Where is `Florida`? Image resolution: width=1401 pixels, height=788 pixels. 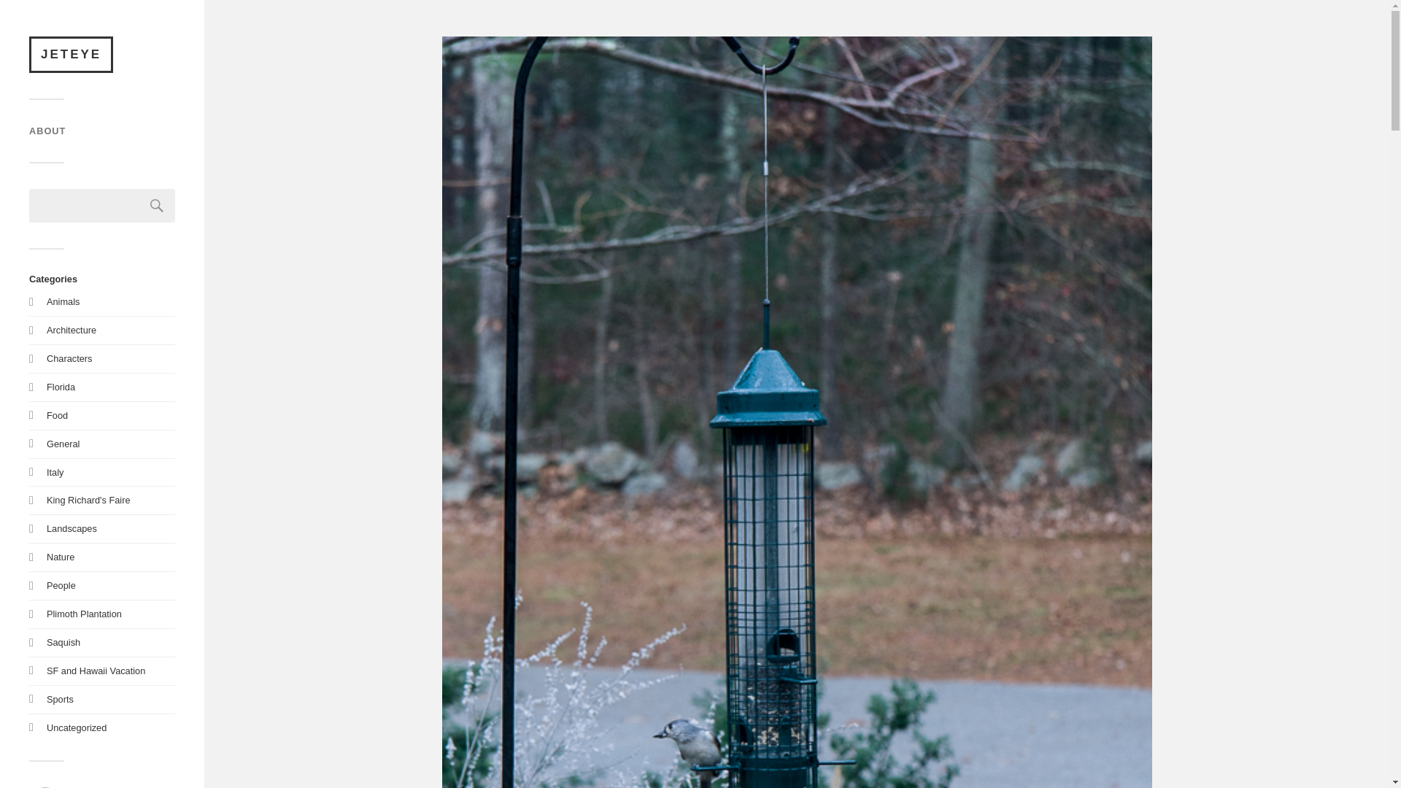
Florida is located at coordinates (157, 206).